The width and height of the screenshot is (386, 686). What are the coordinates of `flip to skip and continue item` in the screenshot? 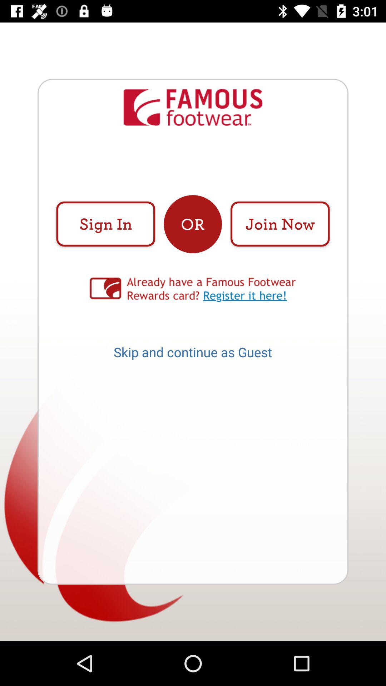 It's located at (193, 354).